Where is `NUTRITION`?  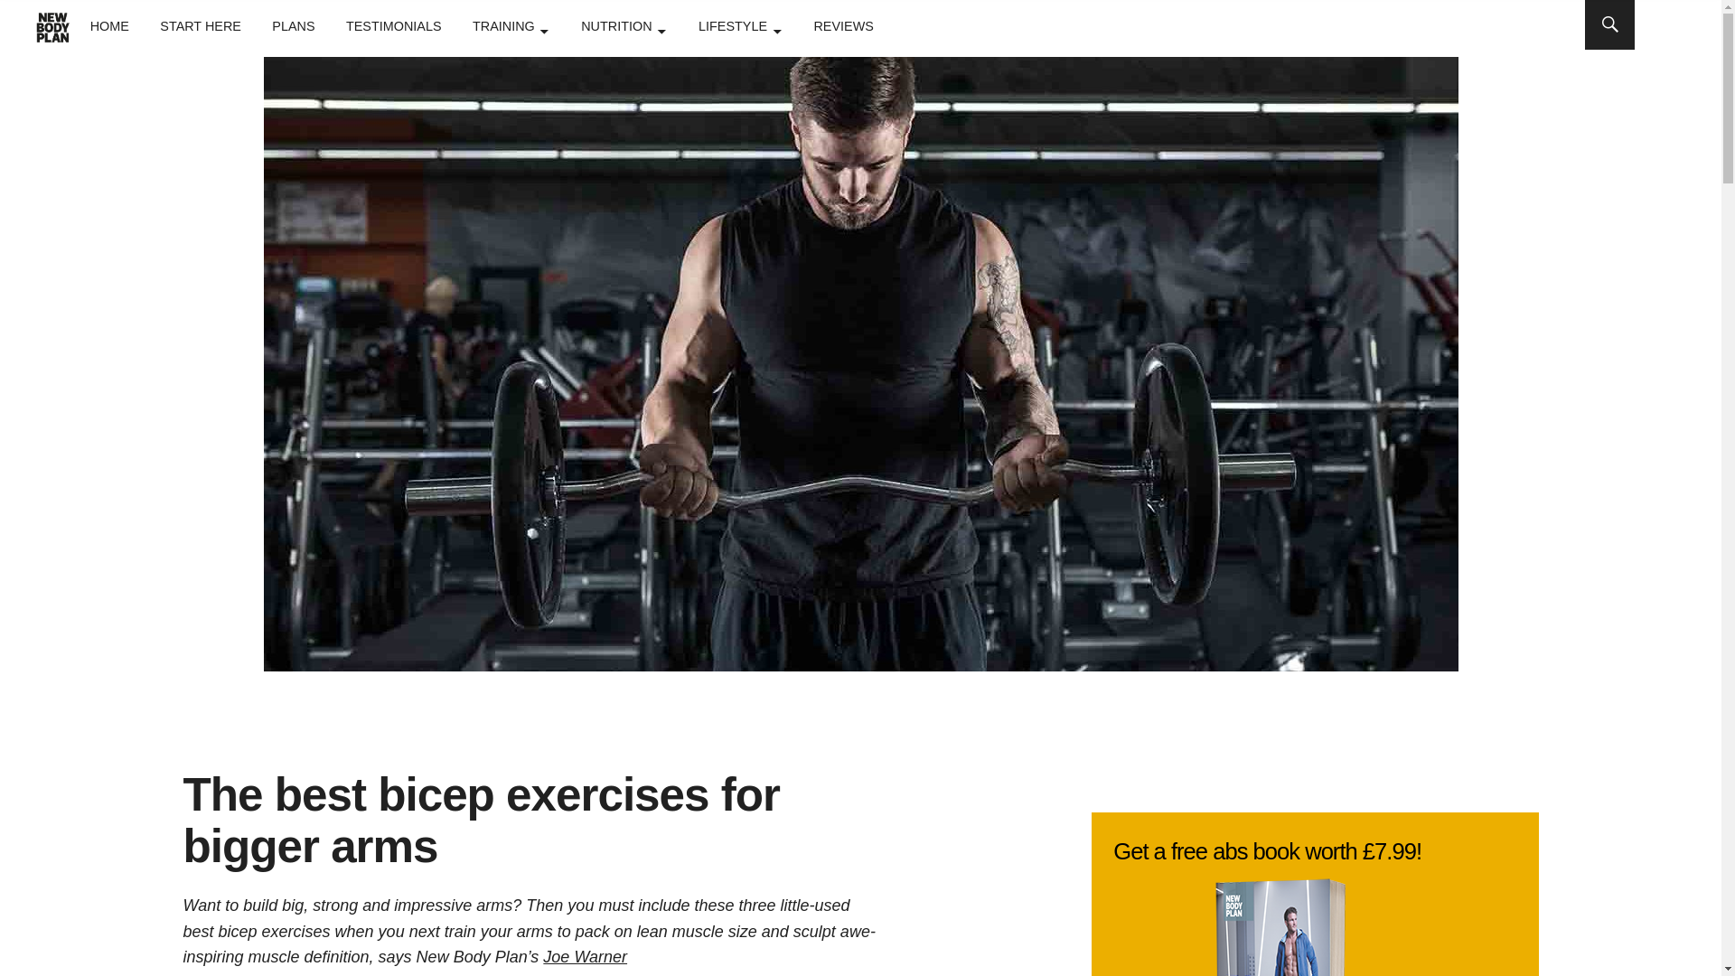 NUTRITION is located at coordinates (624, 25).